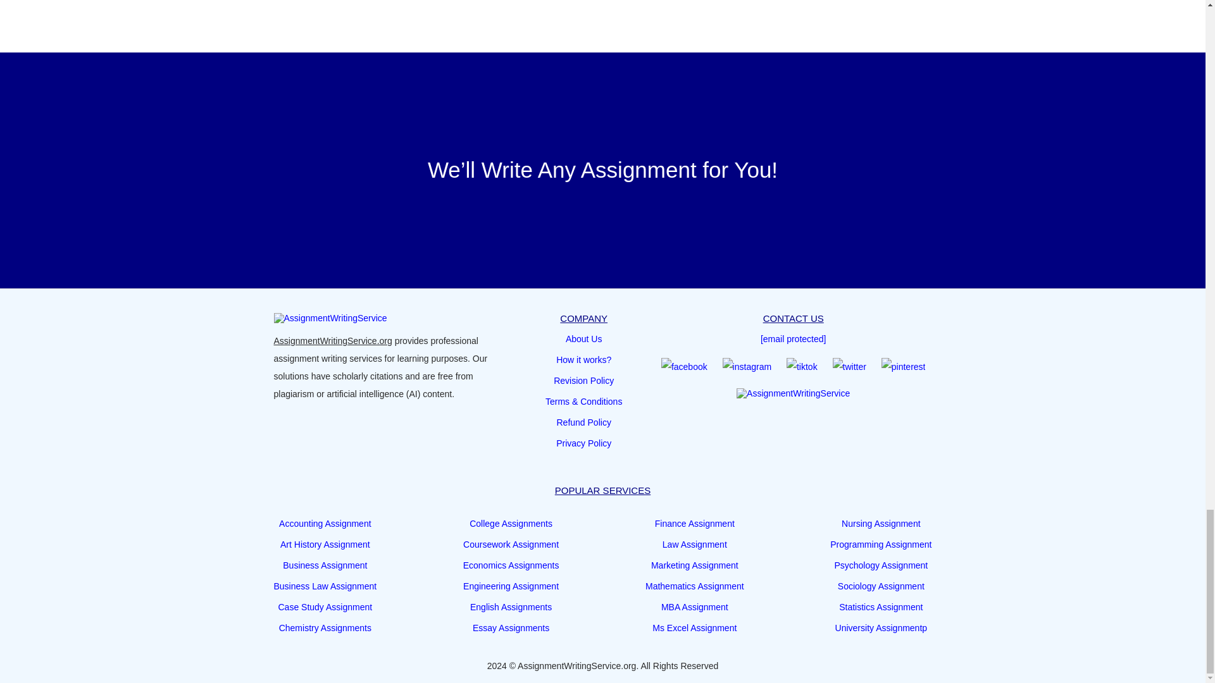 The height and width of the screenshot is (683, 1215). Describe the element at coordinates (583, 422) in the screenshot. I see `Refund Policy` at that location.